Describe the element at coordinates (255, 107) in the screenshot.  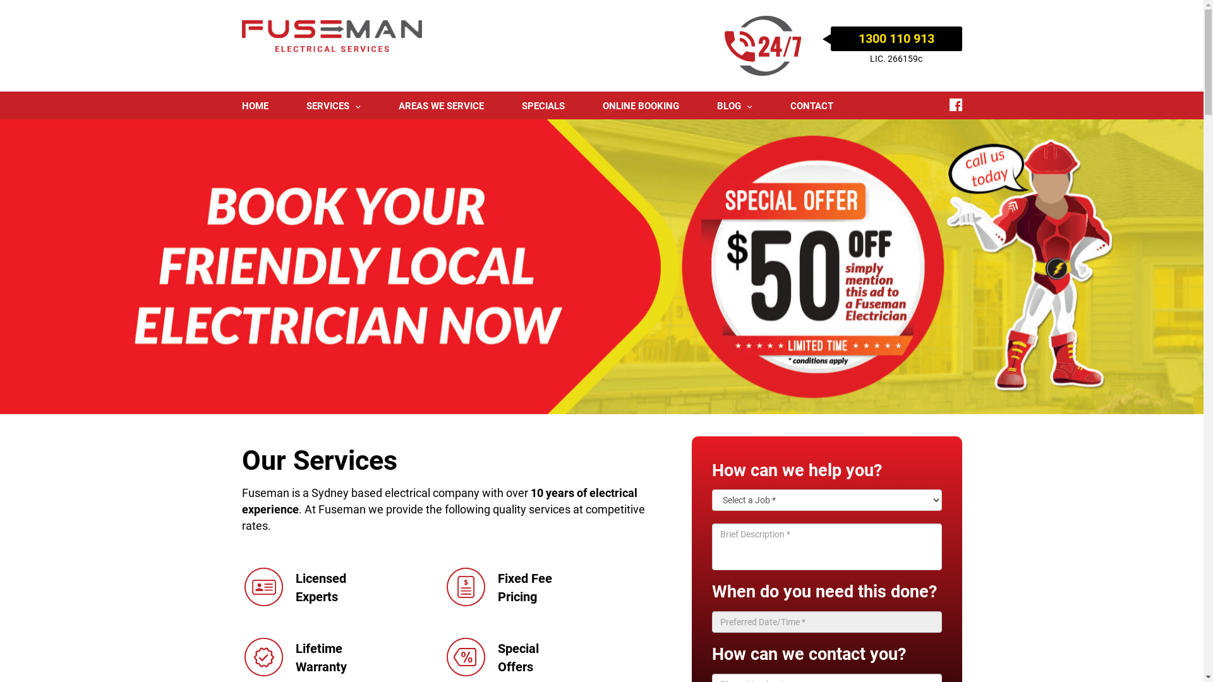
I see `HOME` at that location.